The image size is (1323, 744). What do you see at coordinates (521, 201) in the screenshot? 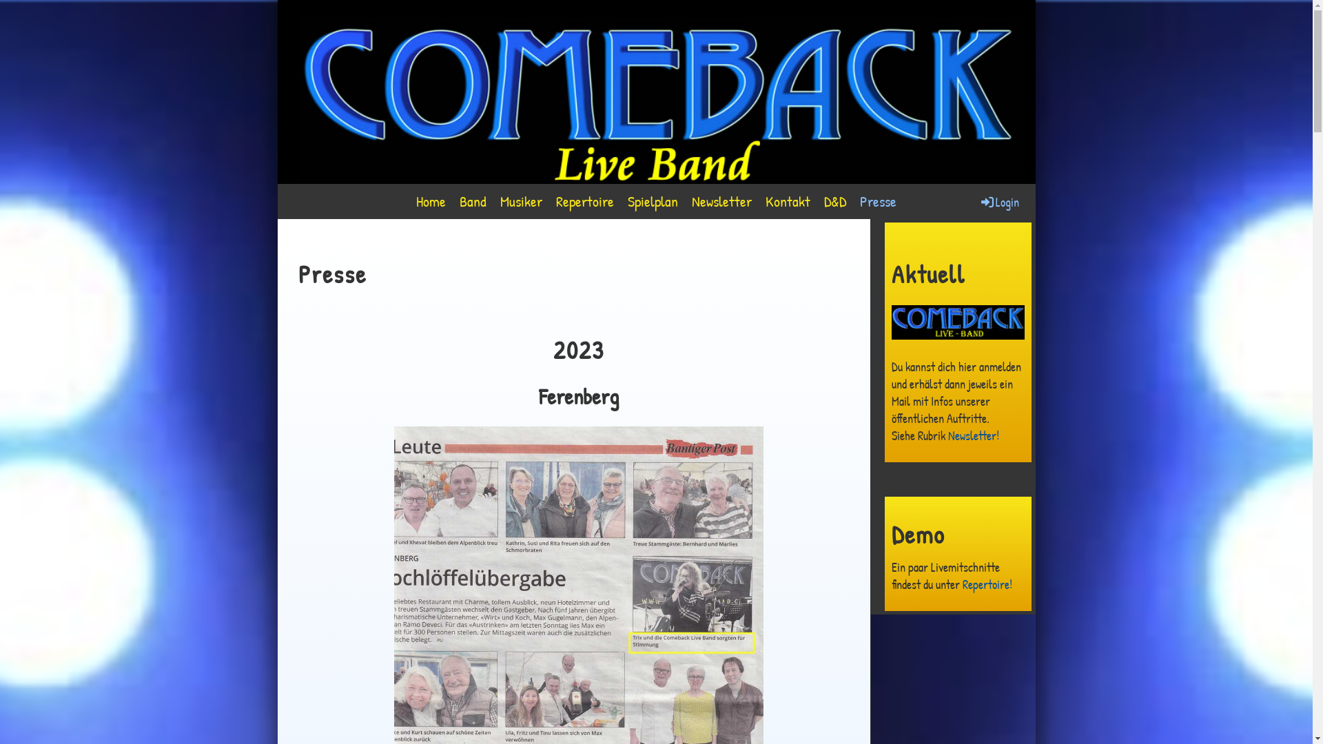
I see `Musiker` at bounding box center [521, 201].